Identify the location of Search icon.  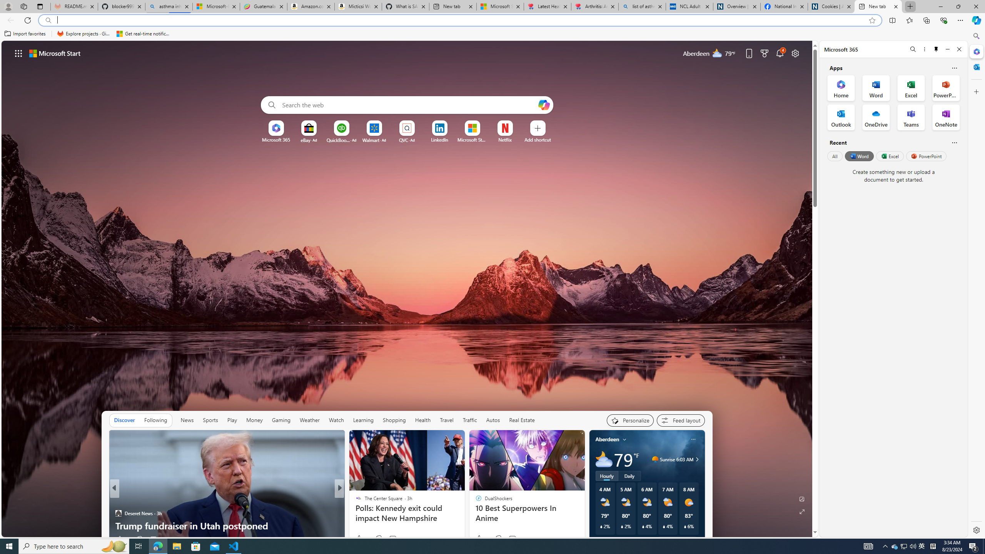
(48, 20).